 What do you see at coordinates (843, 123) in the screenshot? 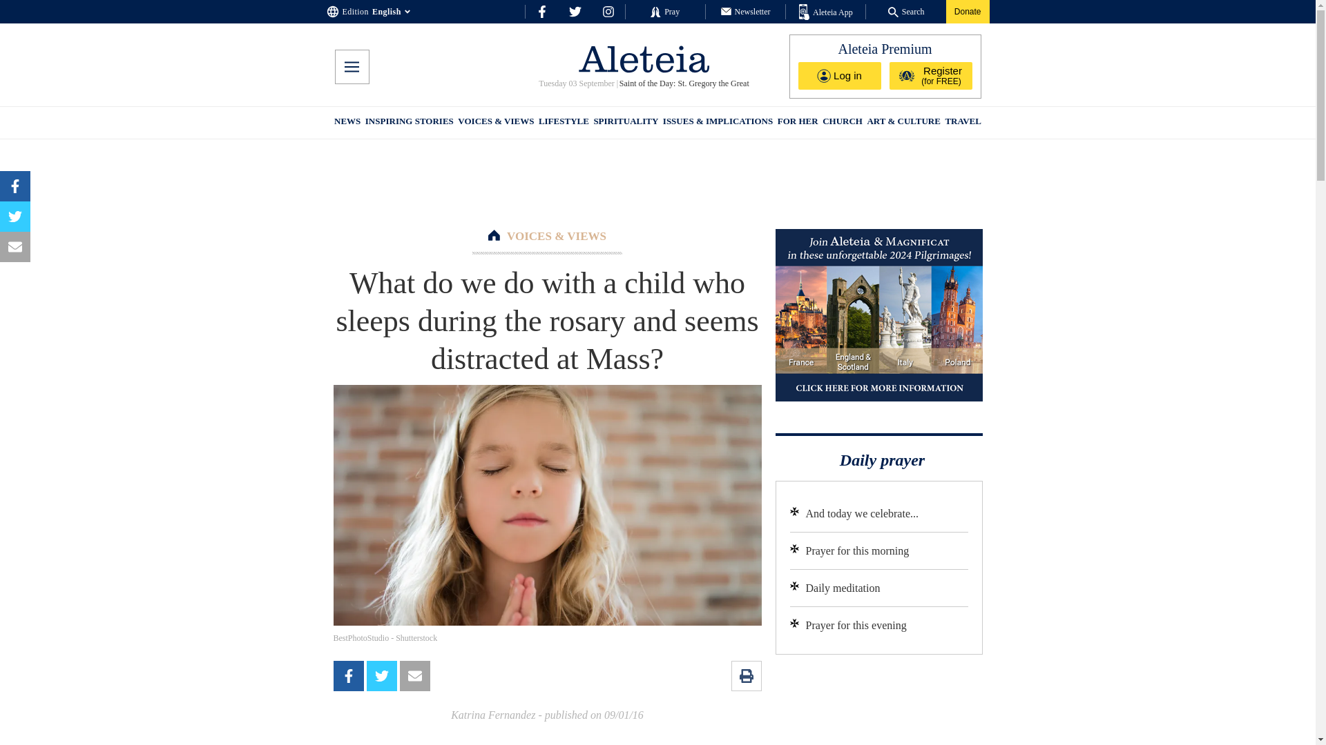
I see `CHURCH` at bounding box center [843, 123].